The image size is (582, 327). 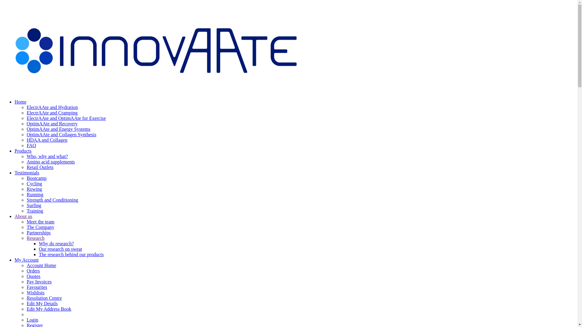 What do you see at coordinates (61, 249) in the screenshot?
I see `Our research on sweat` at bounding box center [61, 249].